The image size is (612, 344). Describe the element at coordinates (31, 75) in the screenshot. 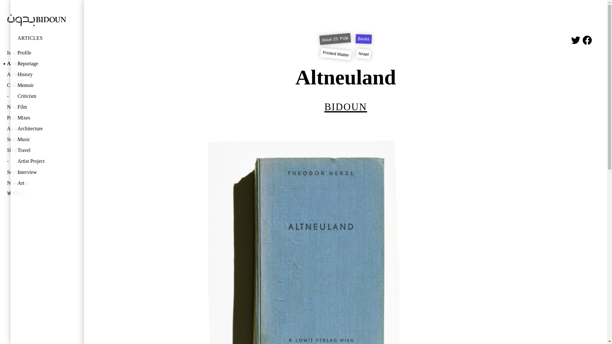

I see `Authors` at that location.